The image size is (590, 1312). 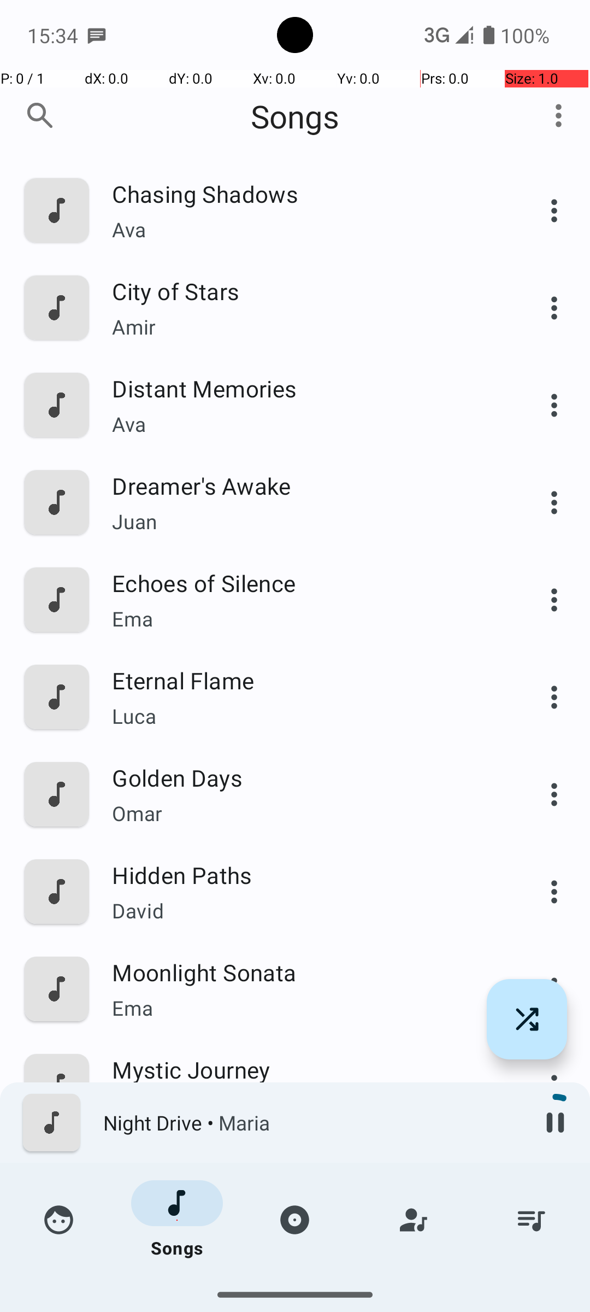 What do you see at coordinates (304, 619) in the screenshot?
I see `Ema` at bounding box center [304, 619].